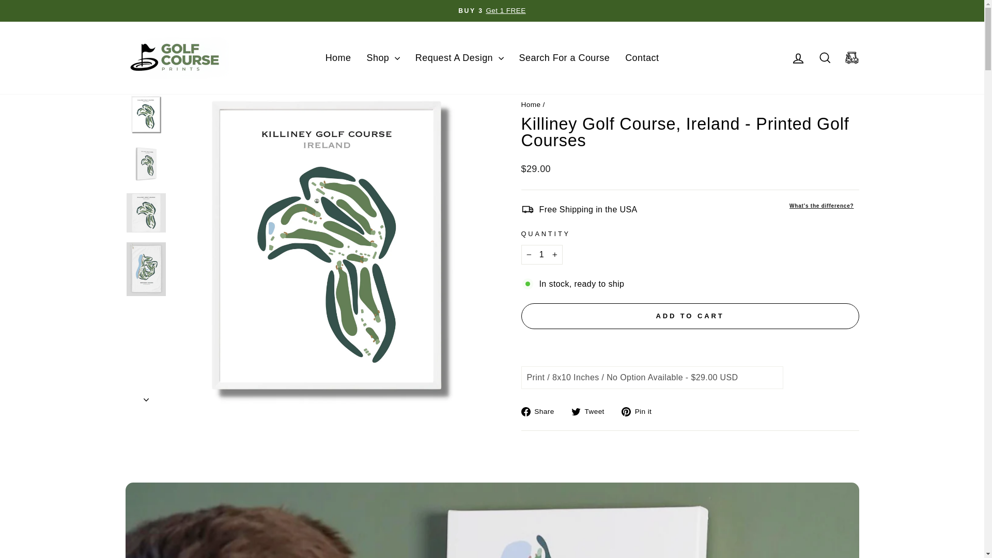 The height and width of the screenshot is (558, 992). I want to click on Cart, so click(541, 411).